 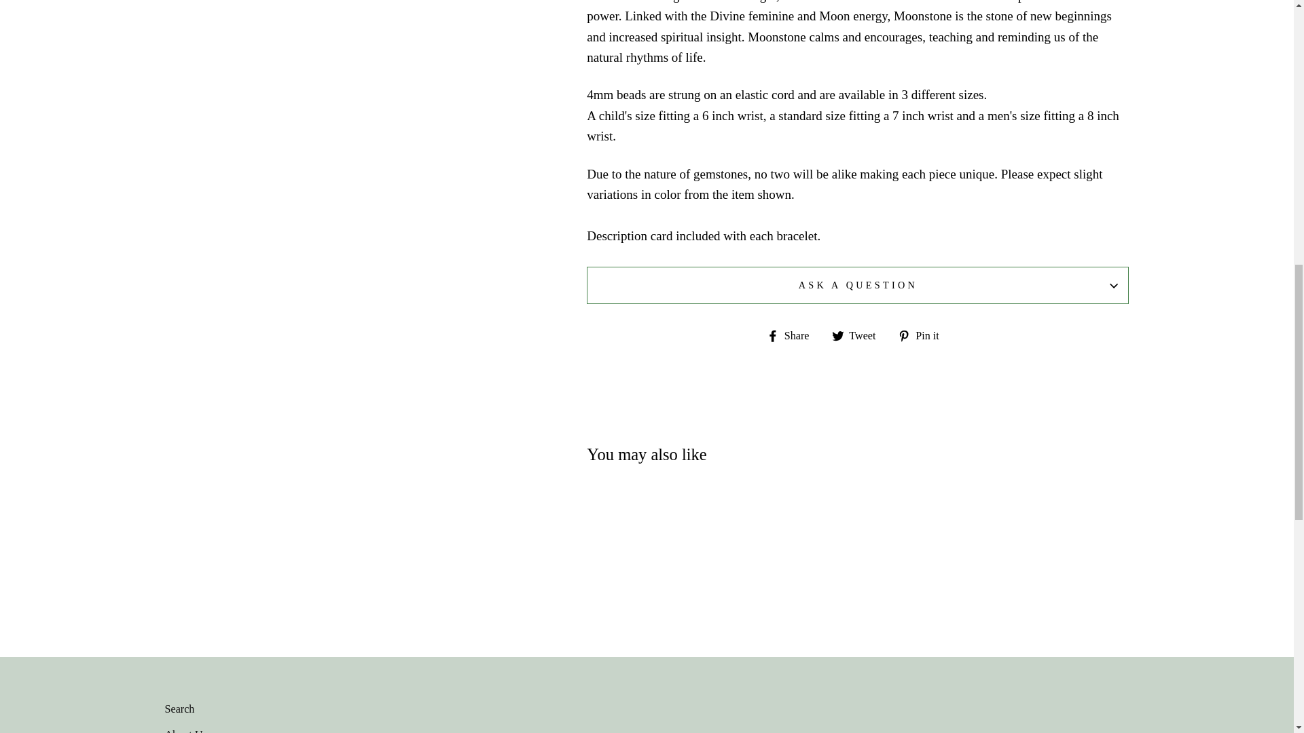 What do you see at coordinates (793, 334) in the screenshot?
I see `Share on Facebook` at bounding box center [793, 334].